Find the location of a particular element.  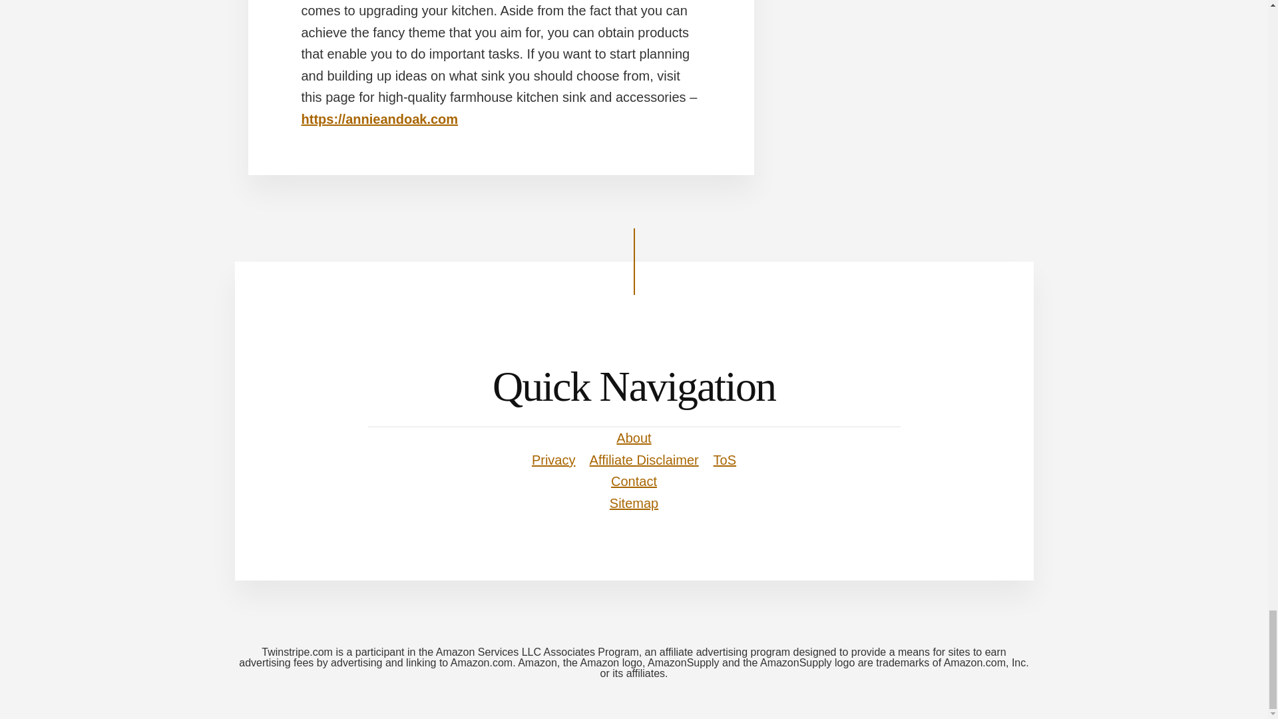

ToS is located at coordinates (724, 460).